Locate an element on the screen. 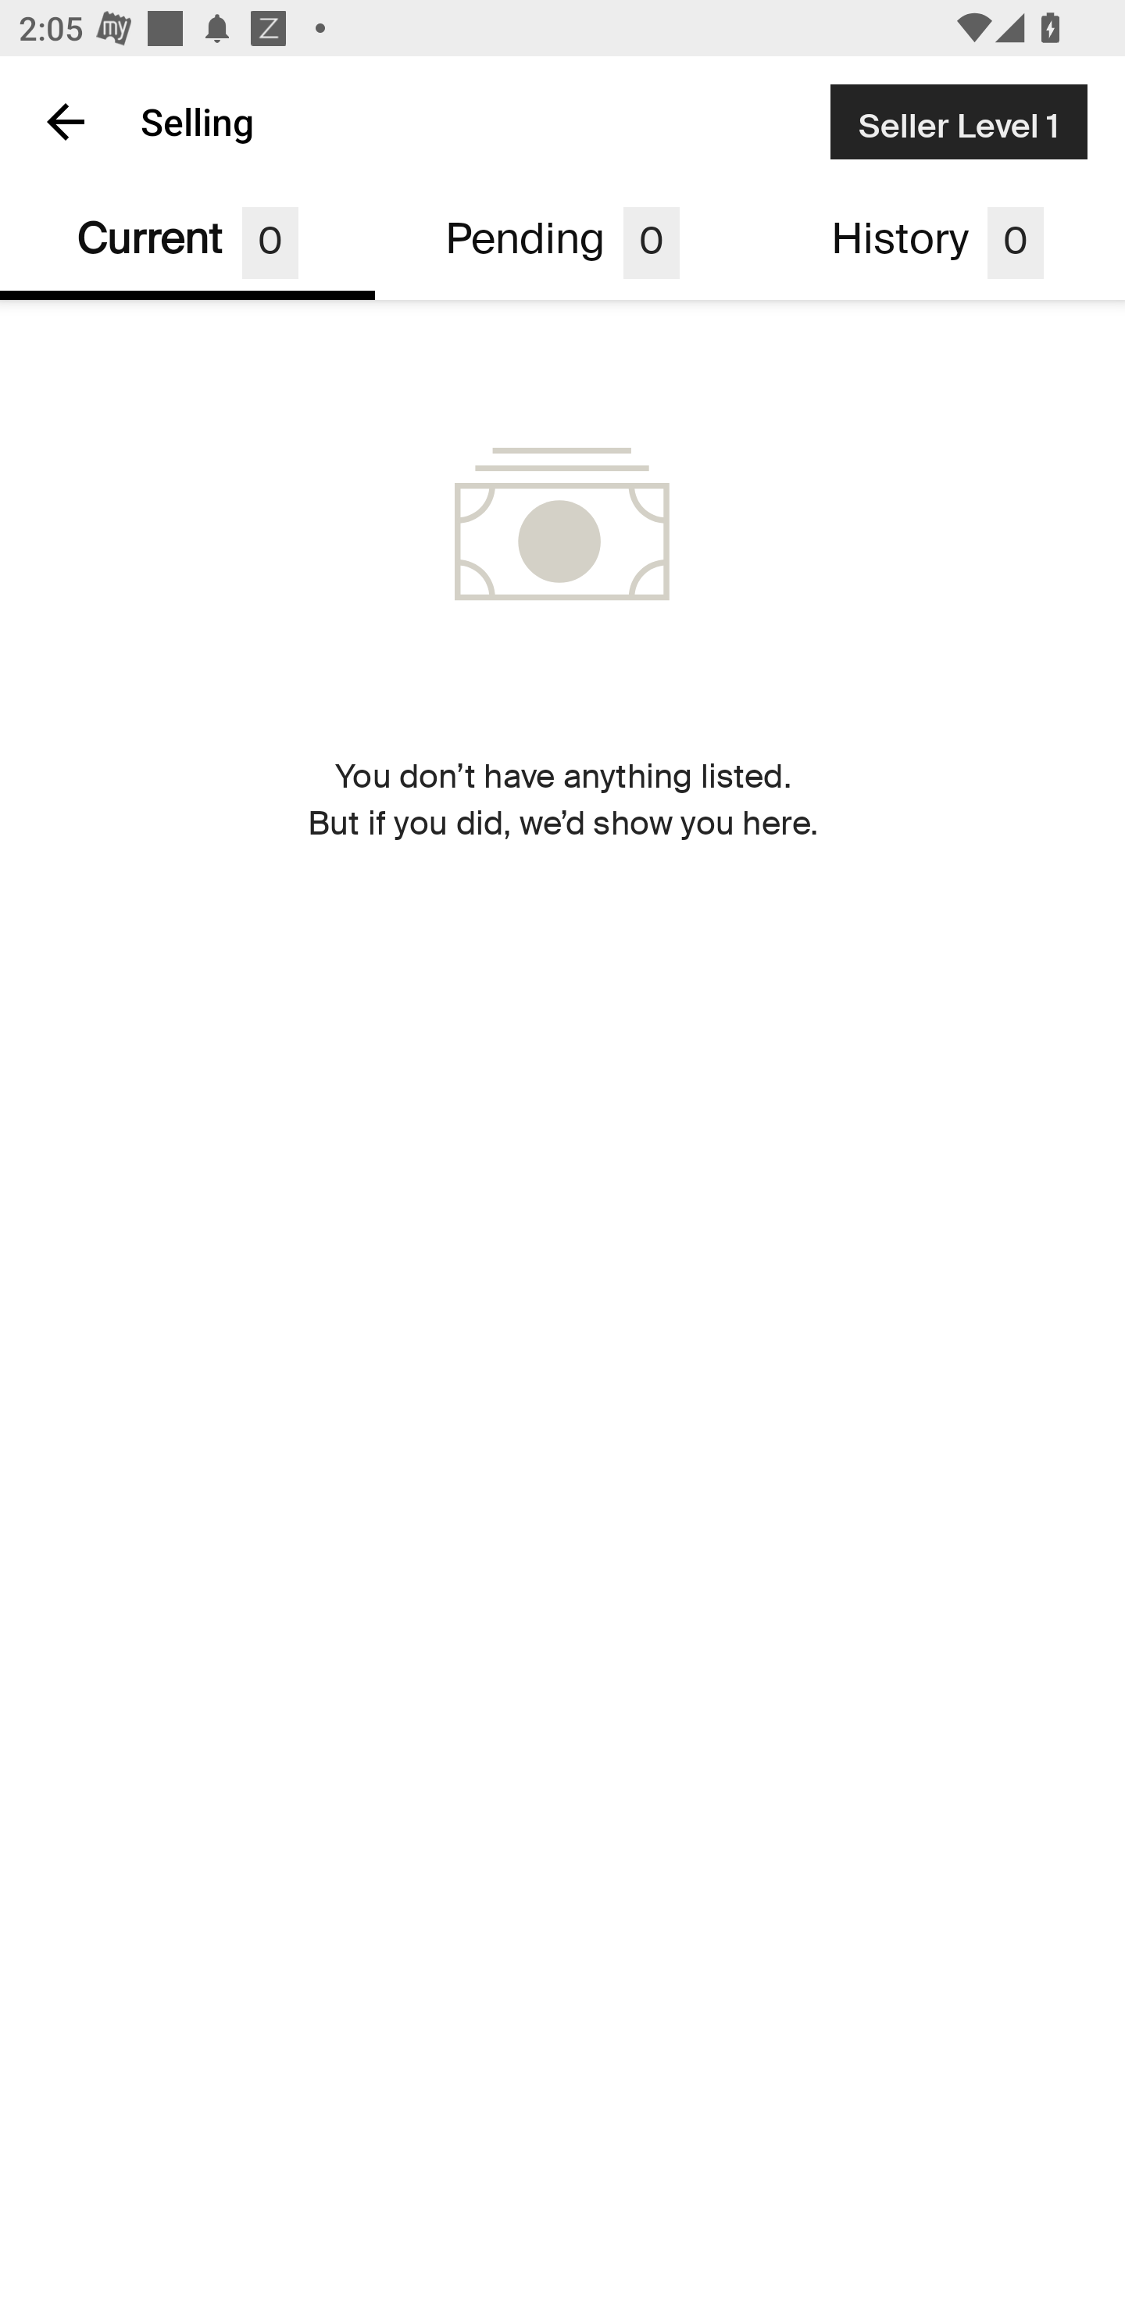 The image size is (1125, 2313). Pending 0 is located at coordinates (562, 244).